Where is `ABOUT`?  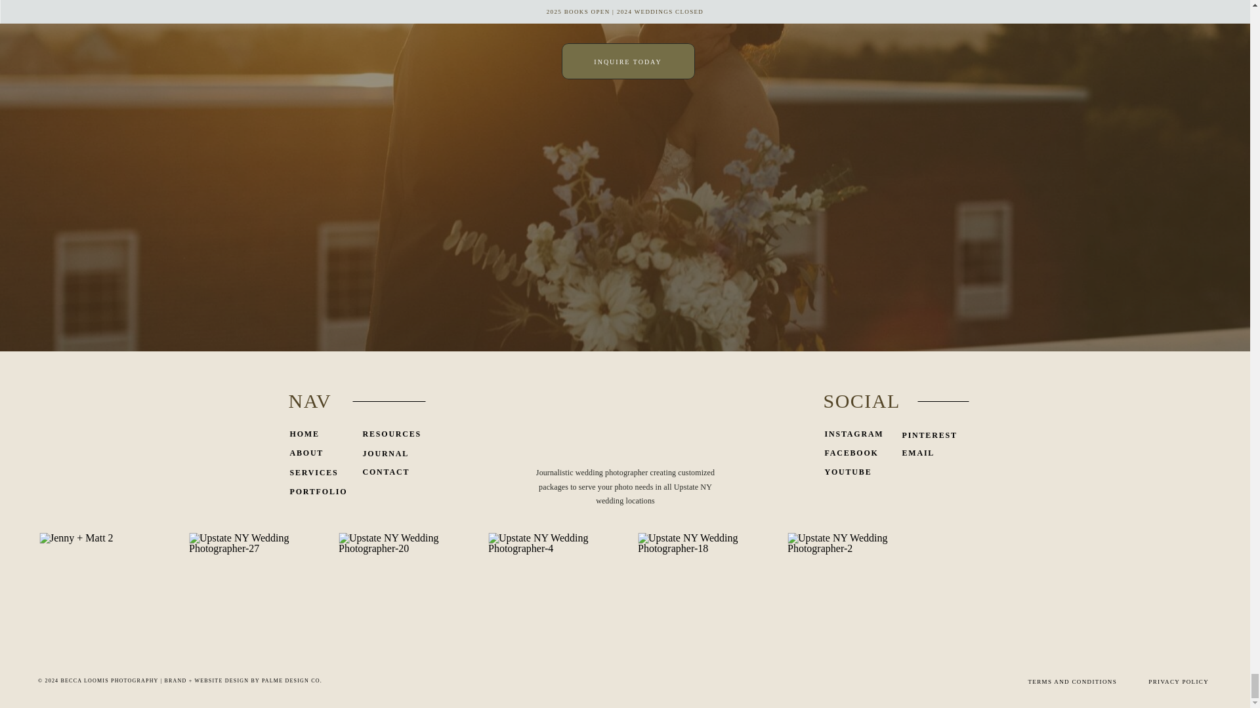
ABOUT is located at coordinates (311, 454).